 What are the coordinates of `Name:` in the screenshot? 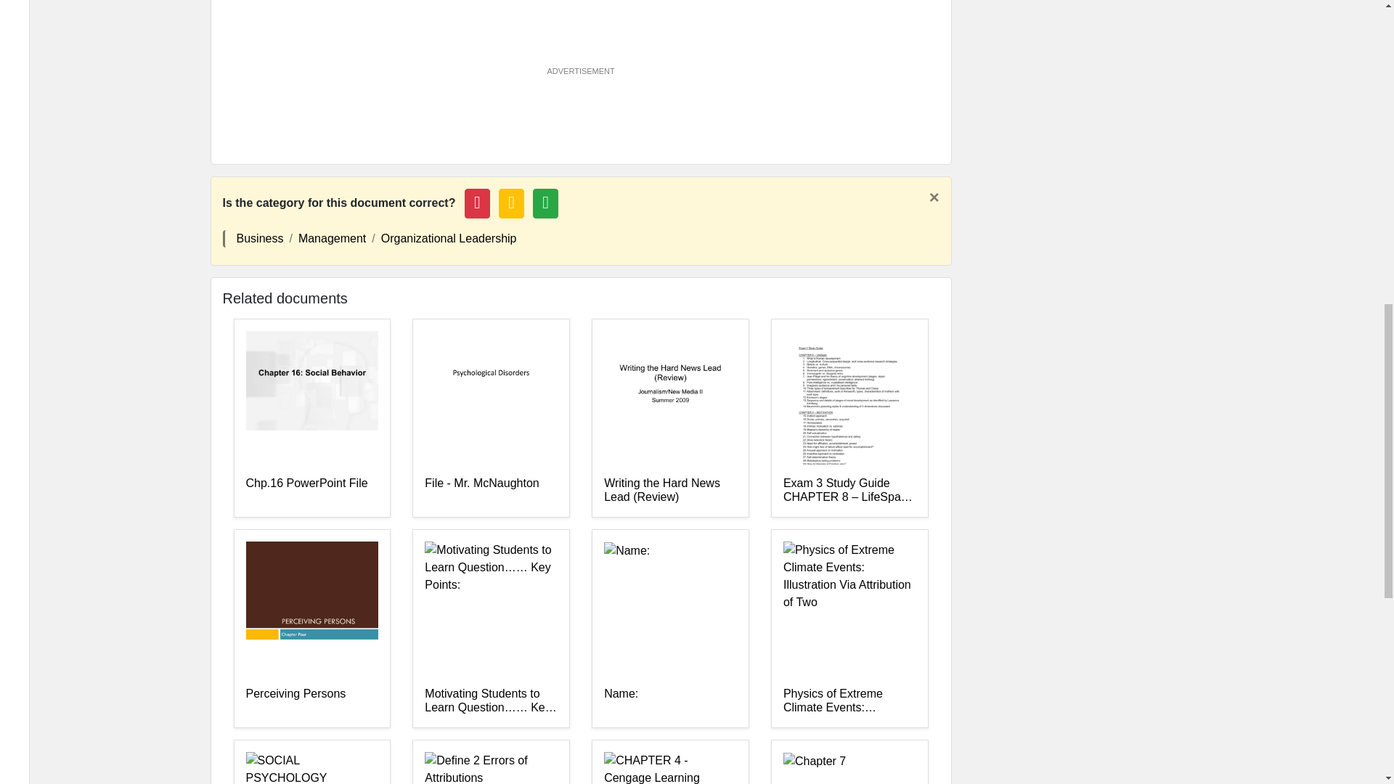 It's located at (670, 701).